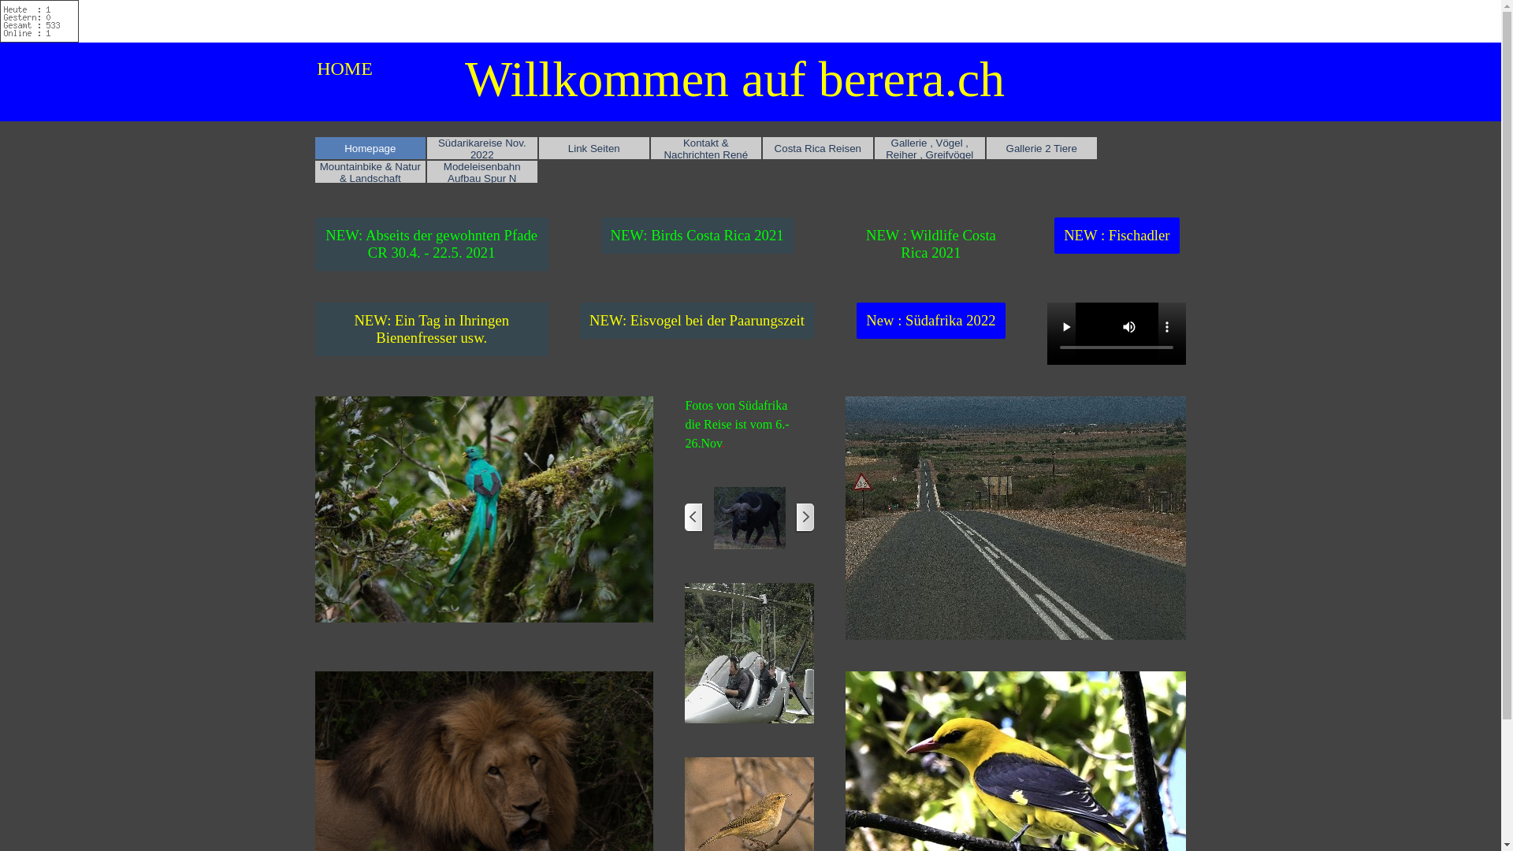 The width and height of the screenshot is (1513, 851). I want to click on Willkommen auf berera.ch, so click(734, 79).